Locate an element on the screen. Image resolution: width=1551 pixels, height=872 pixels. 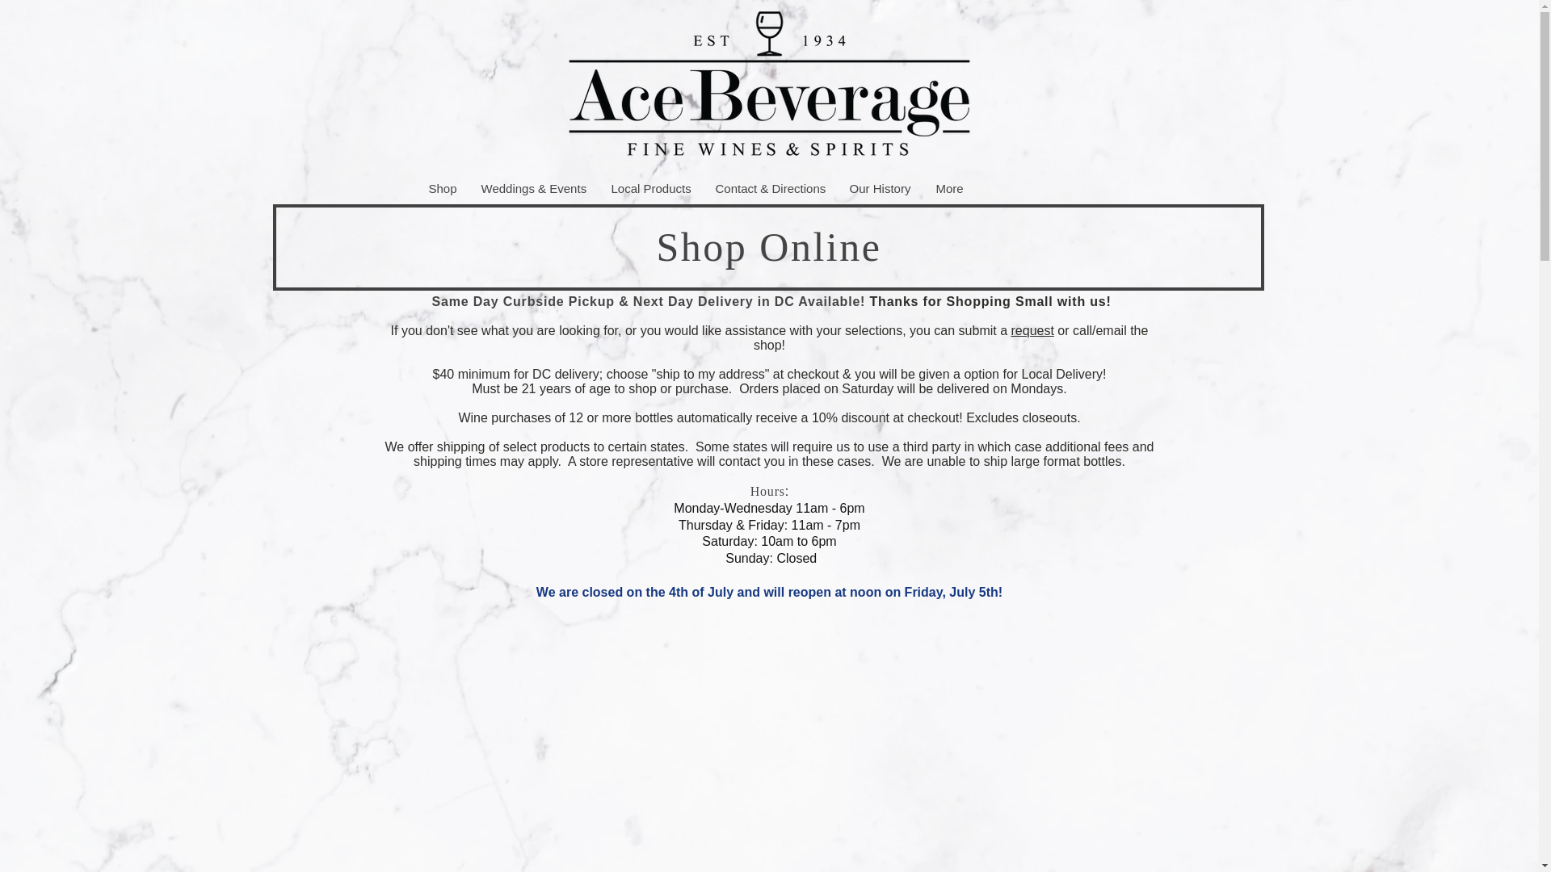
Shop is located at coordinates (441, 187).